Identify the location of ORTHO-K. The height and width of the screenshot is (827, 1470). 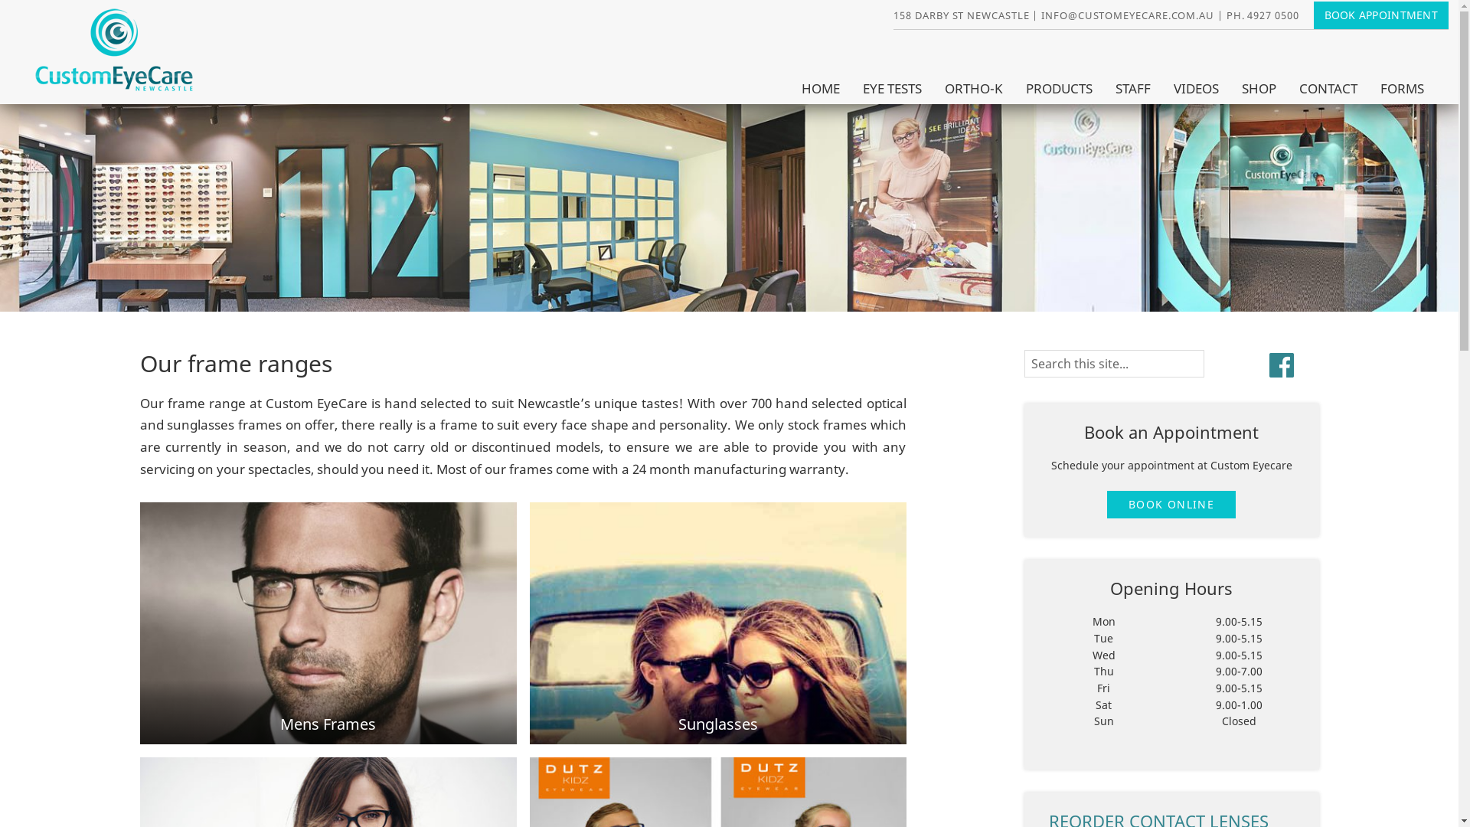
(974, 89).